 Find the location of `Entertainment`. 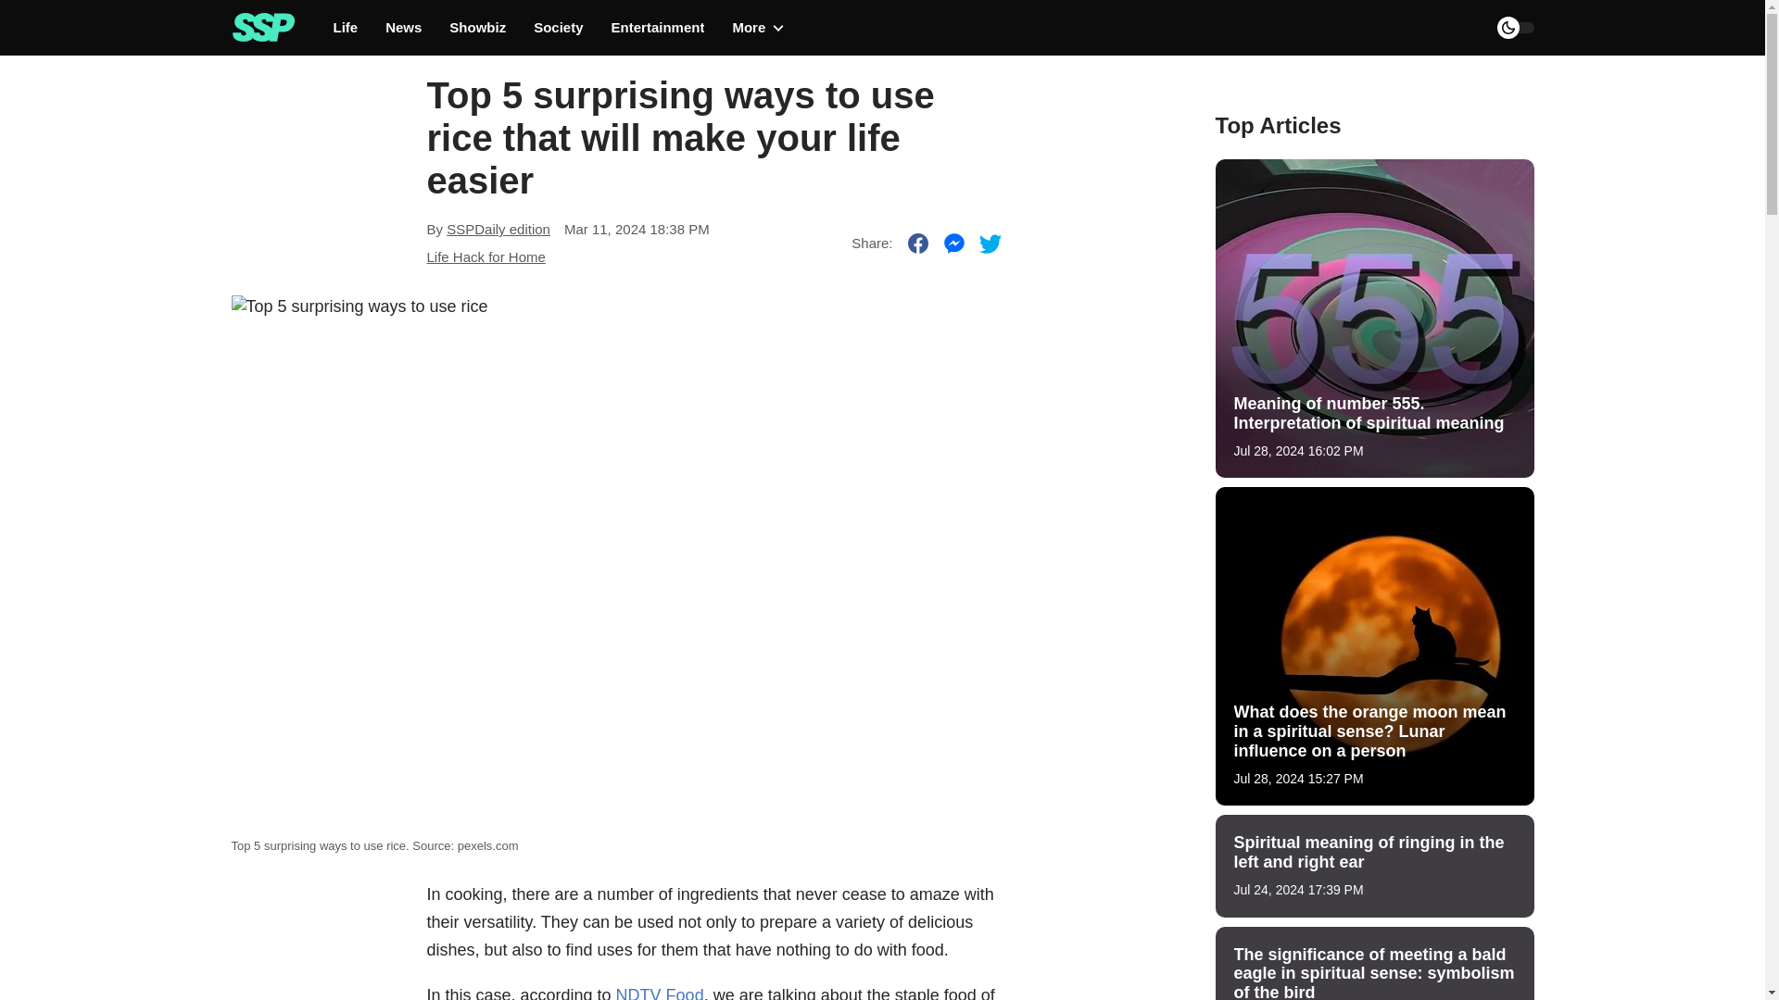

Entertainment is located at coordinates (658, 28).